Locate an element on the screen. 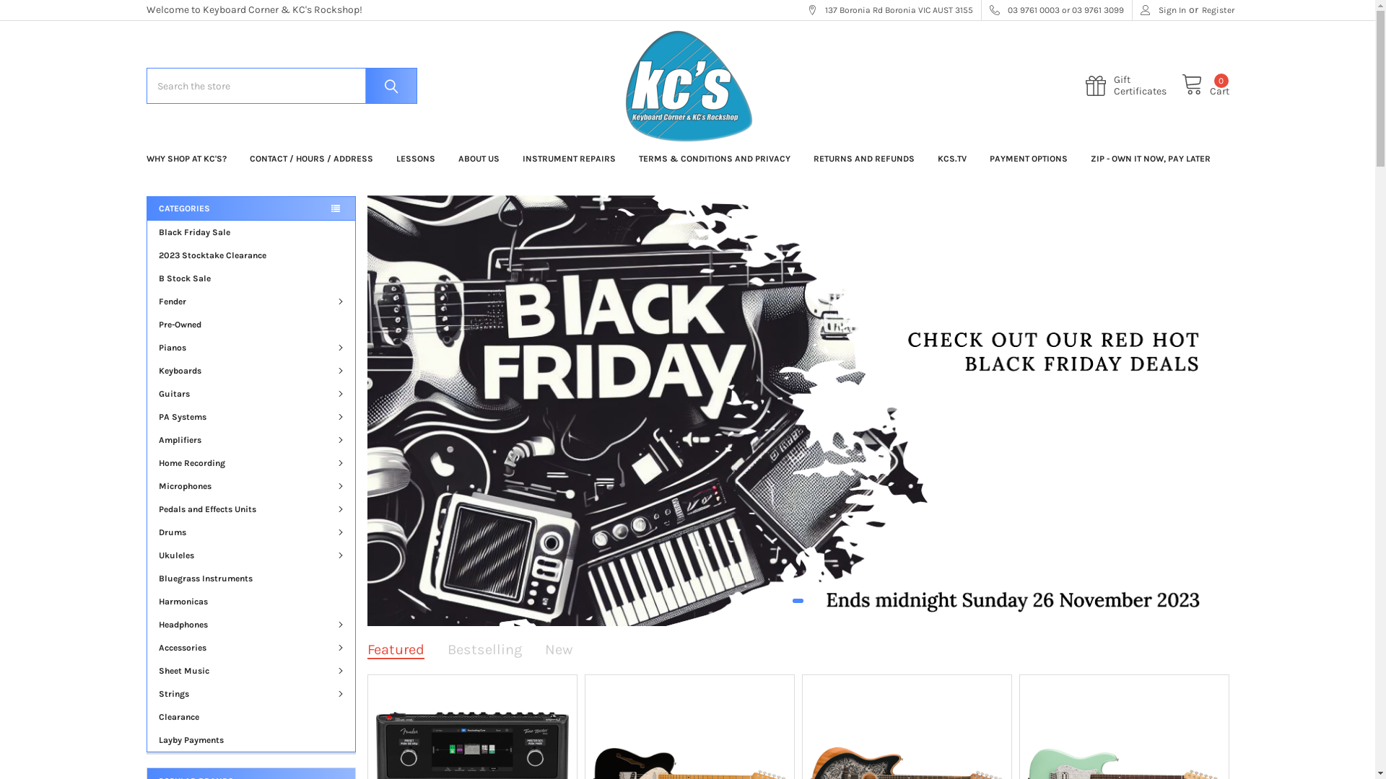  Gift
Certificates is located at coordinates (1133, 86).